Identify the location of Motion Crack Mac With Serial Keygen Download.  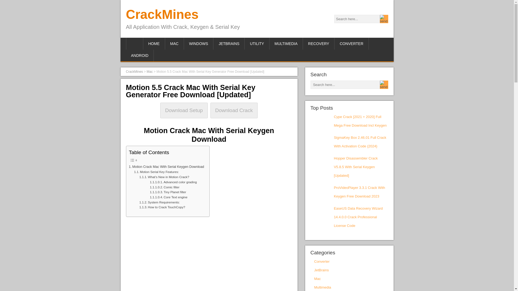
(166, 167).